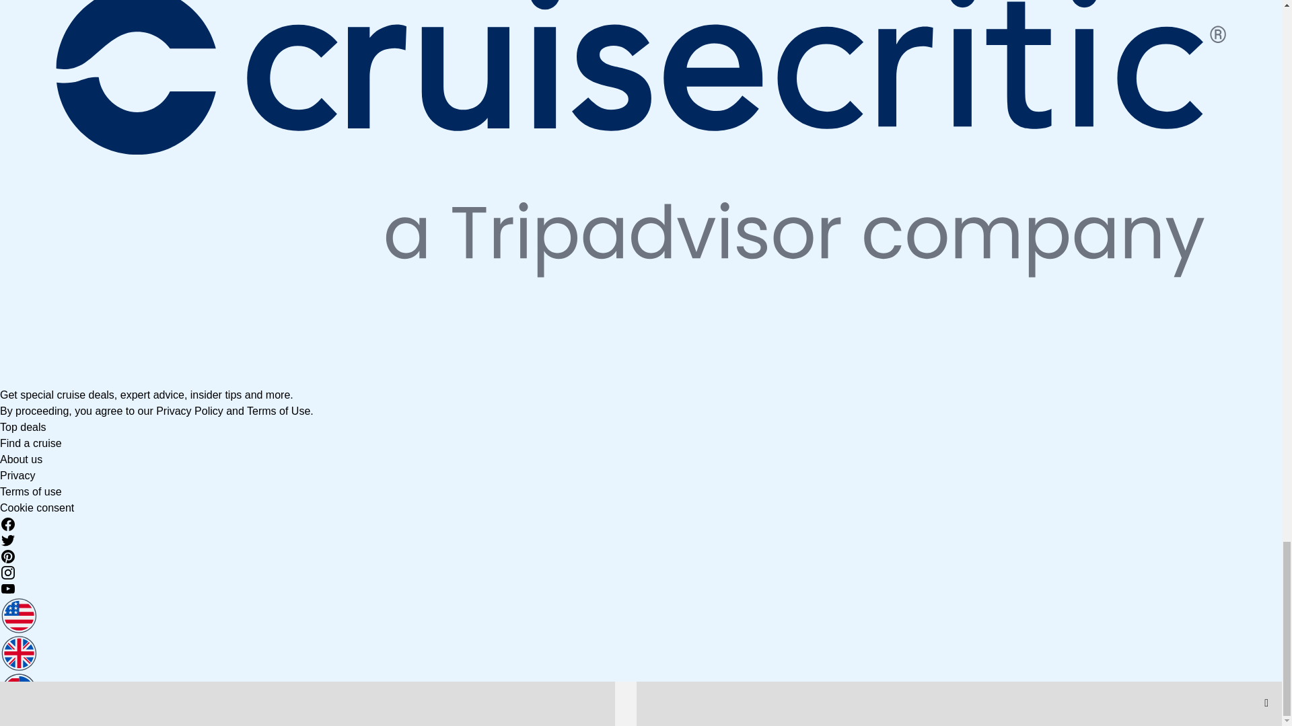 Image resolution: width=1292 pixels, height=726 pixels. I want to click on About us, so click(22, 460).